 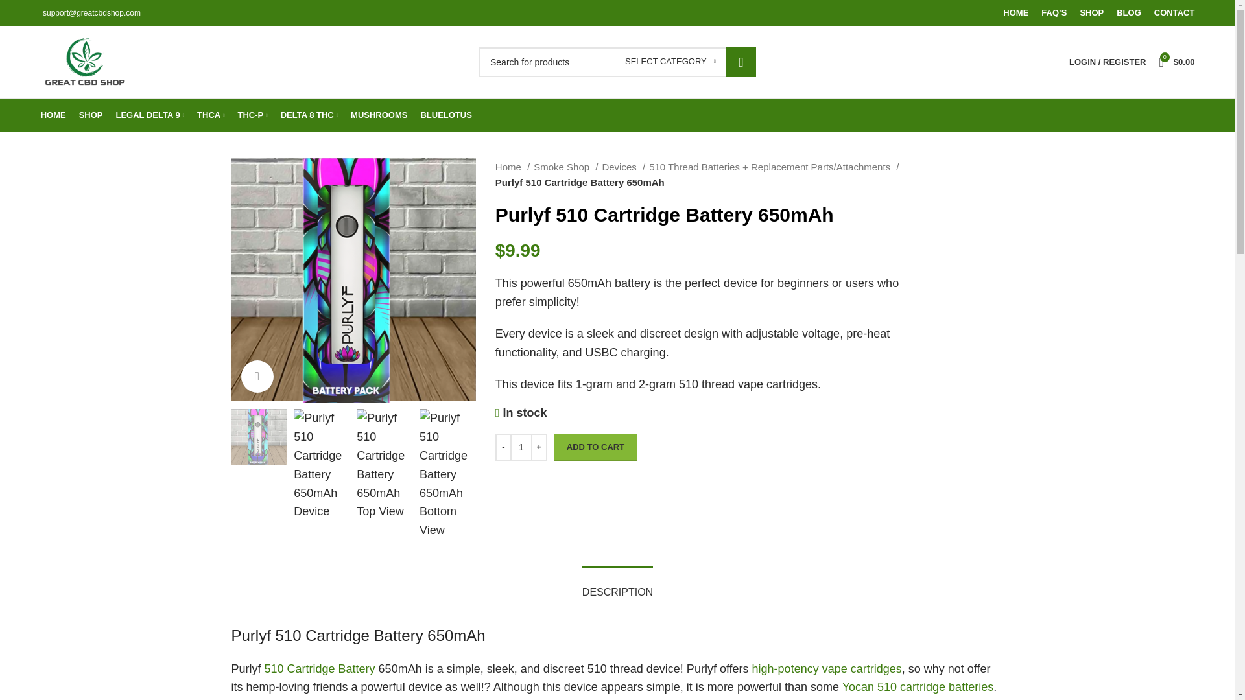 What do you see at coordinates (1129, 13) in the screenshot?
I see `BLOG` at bounding box center [1129, 13].